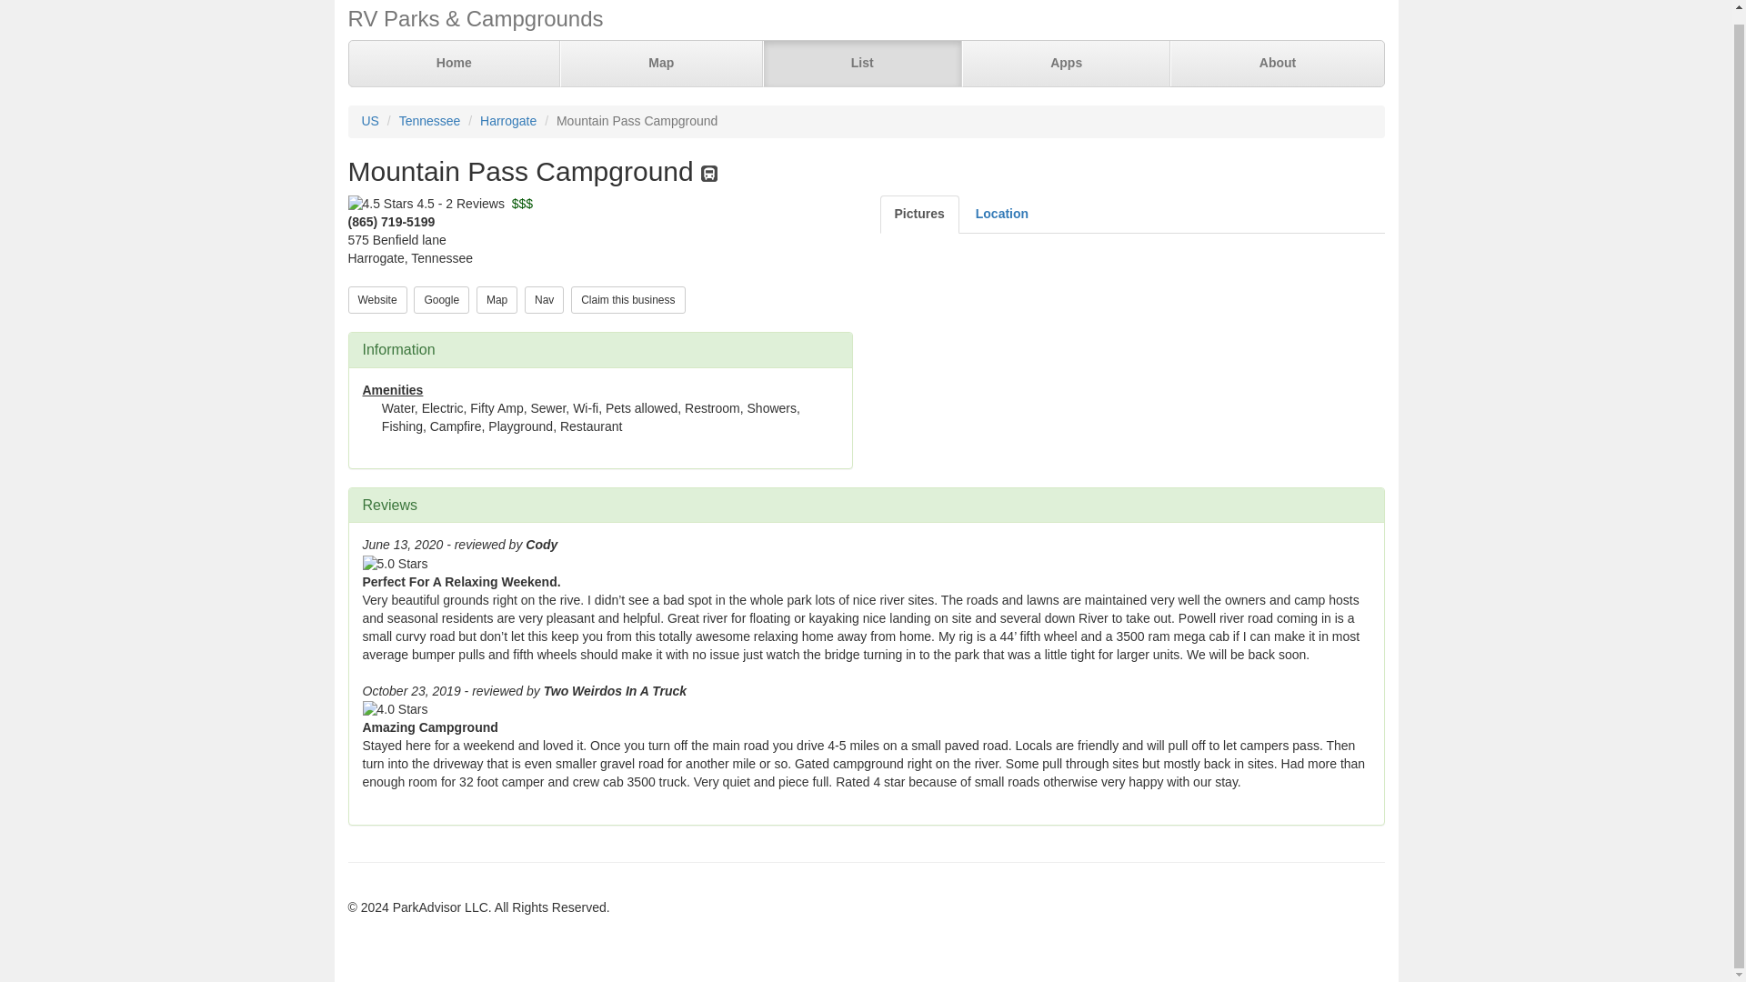  Describe the element at coordinates (544, 300) in the screenshot. I see `Nav` at that location.